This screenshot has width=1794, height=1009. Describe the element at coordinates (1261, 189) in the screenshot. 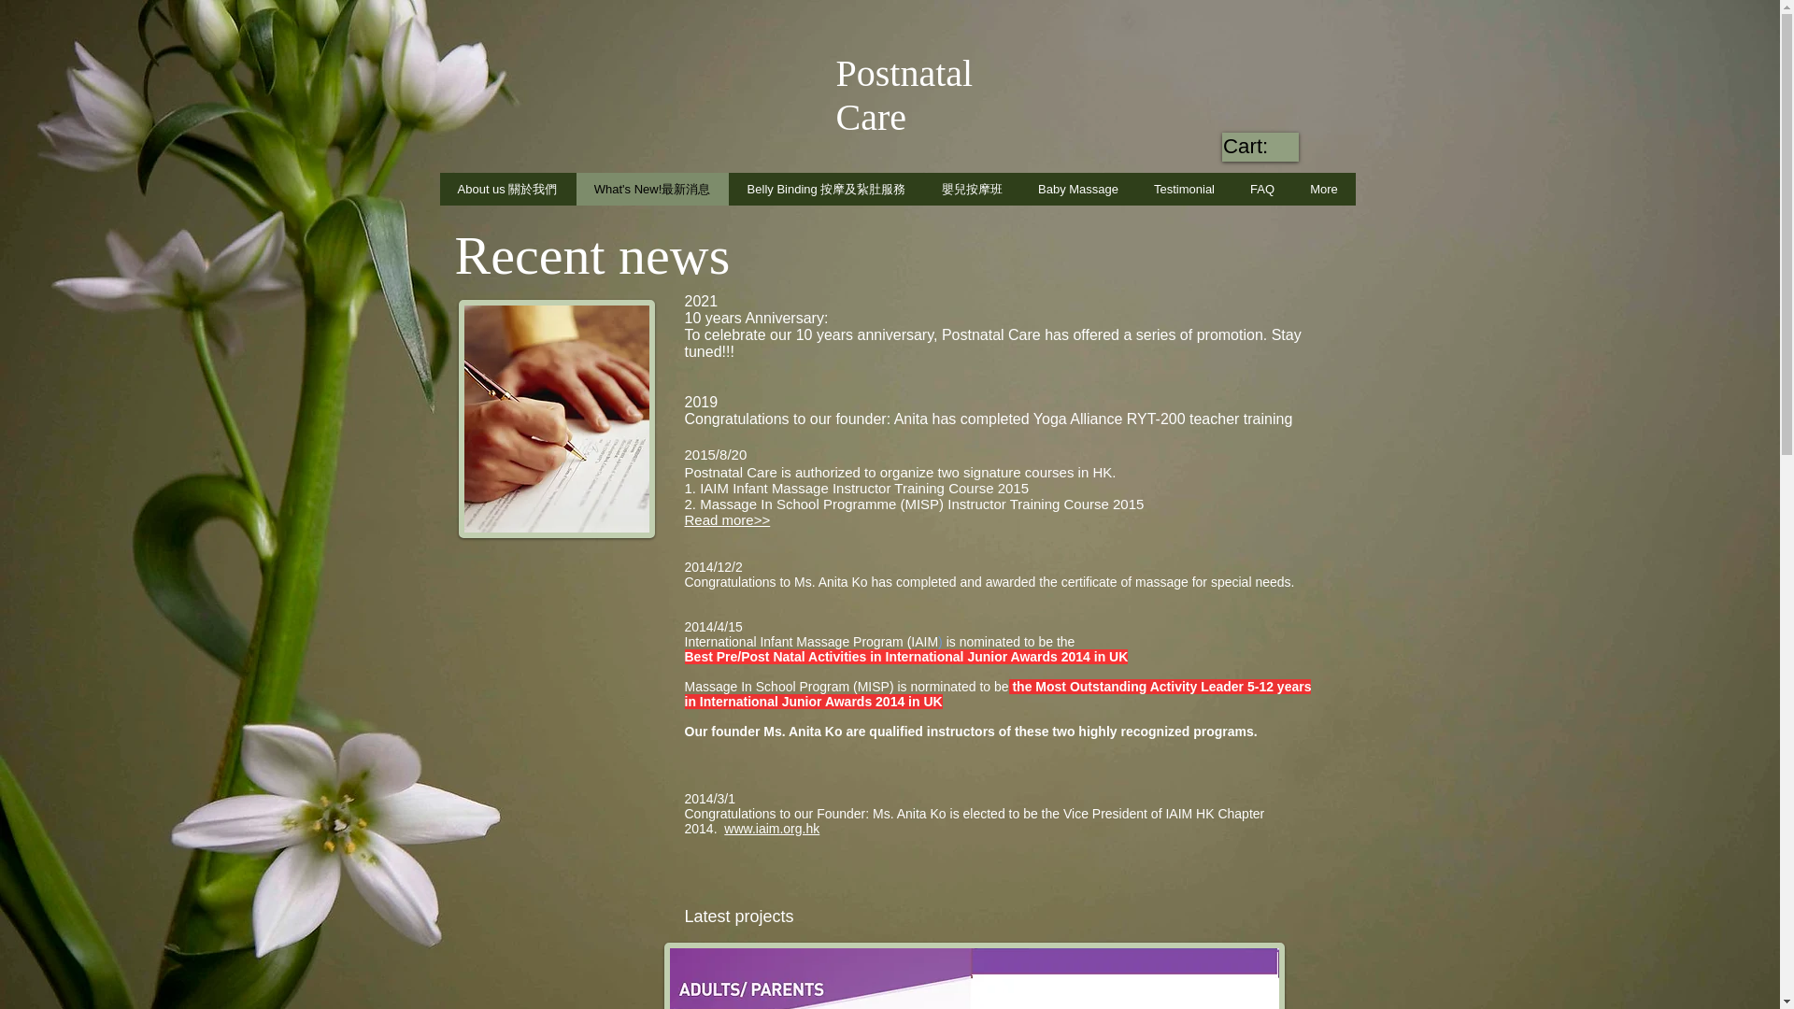

I see `FAQ` at that location.